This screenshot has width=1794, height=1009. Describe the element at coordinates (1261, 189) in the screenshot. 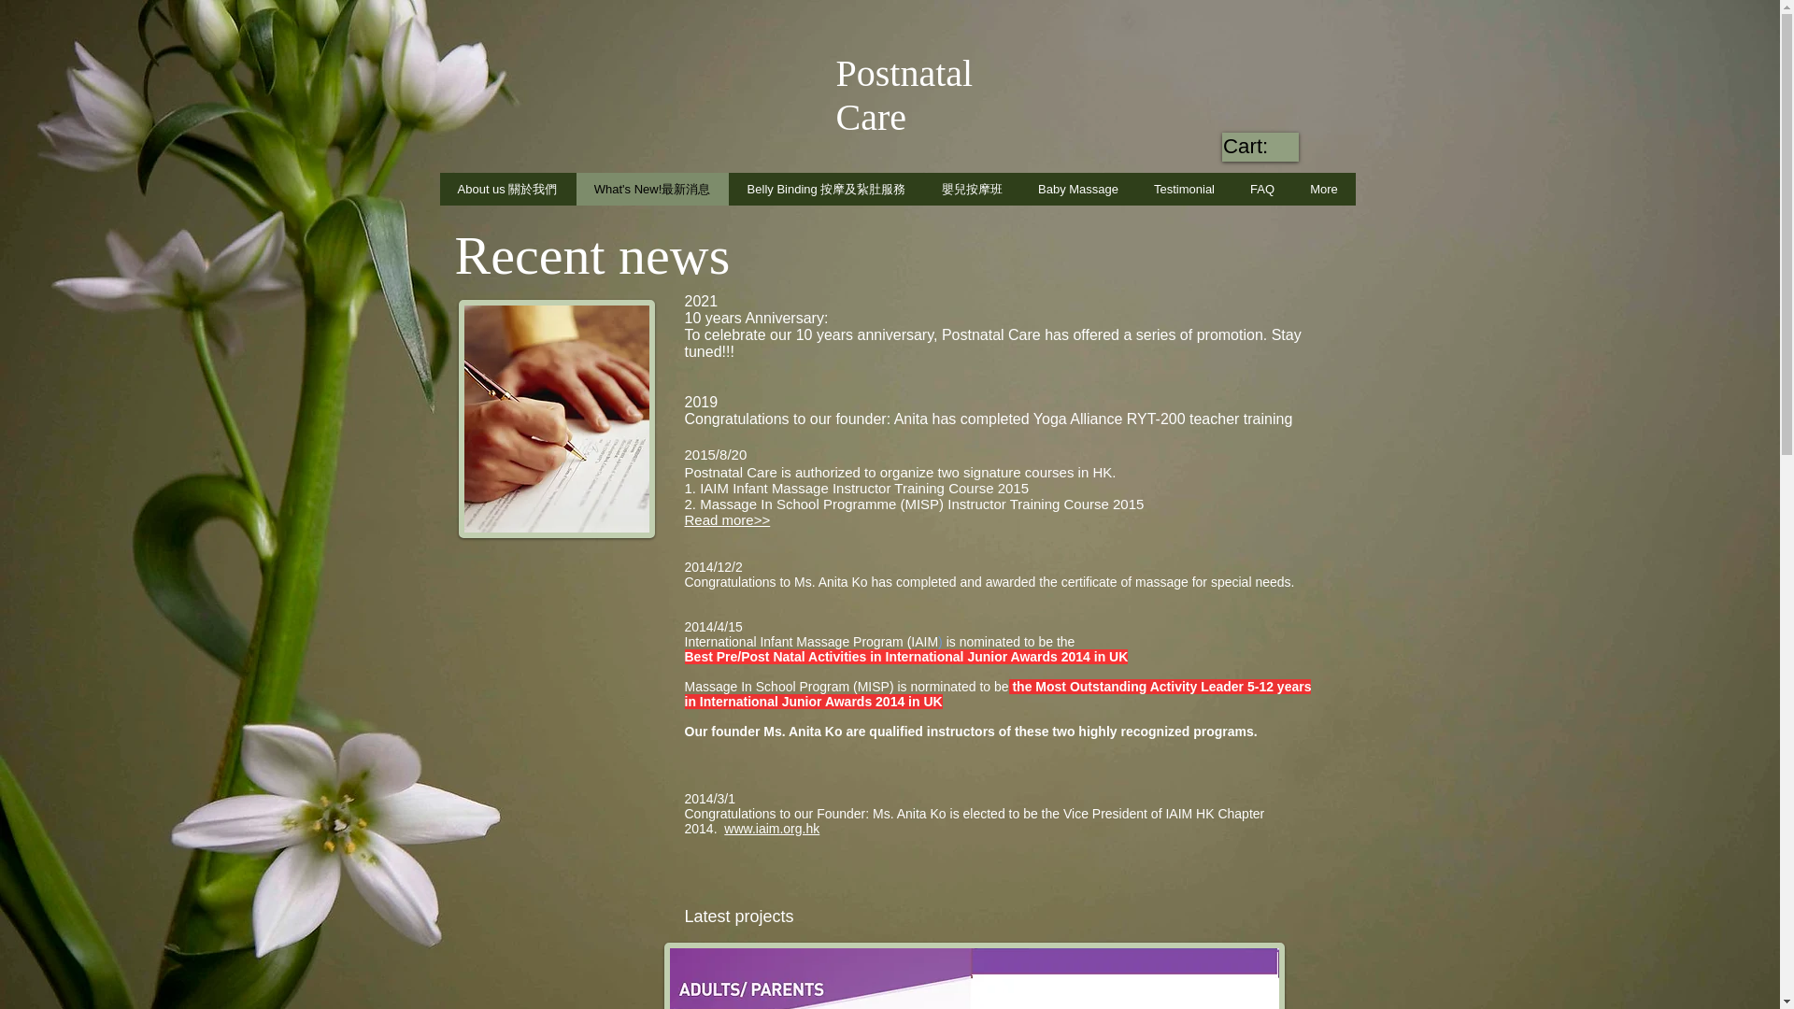

I see `FAQ` at that location.